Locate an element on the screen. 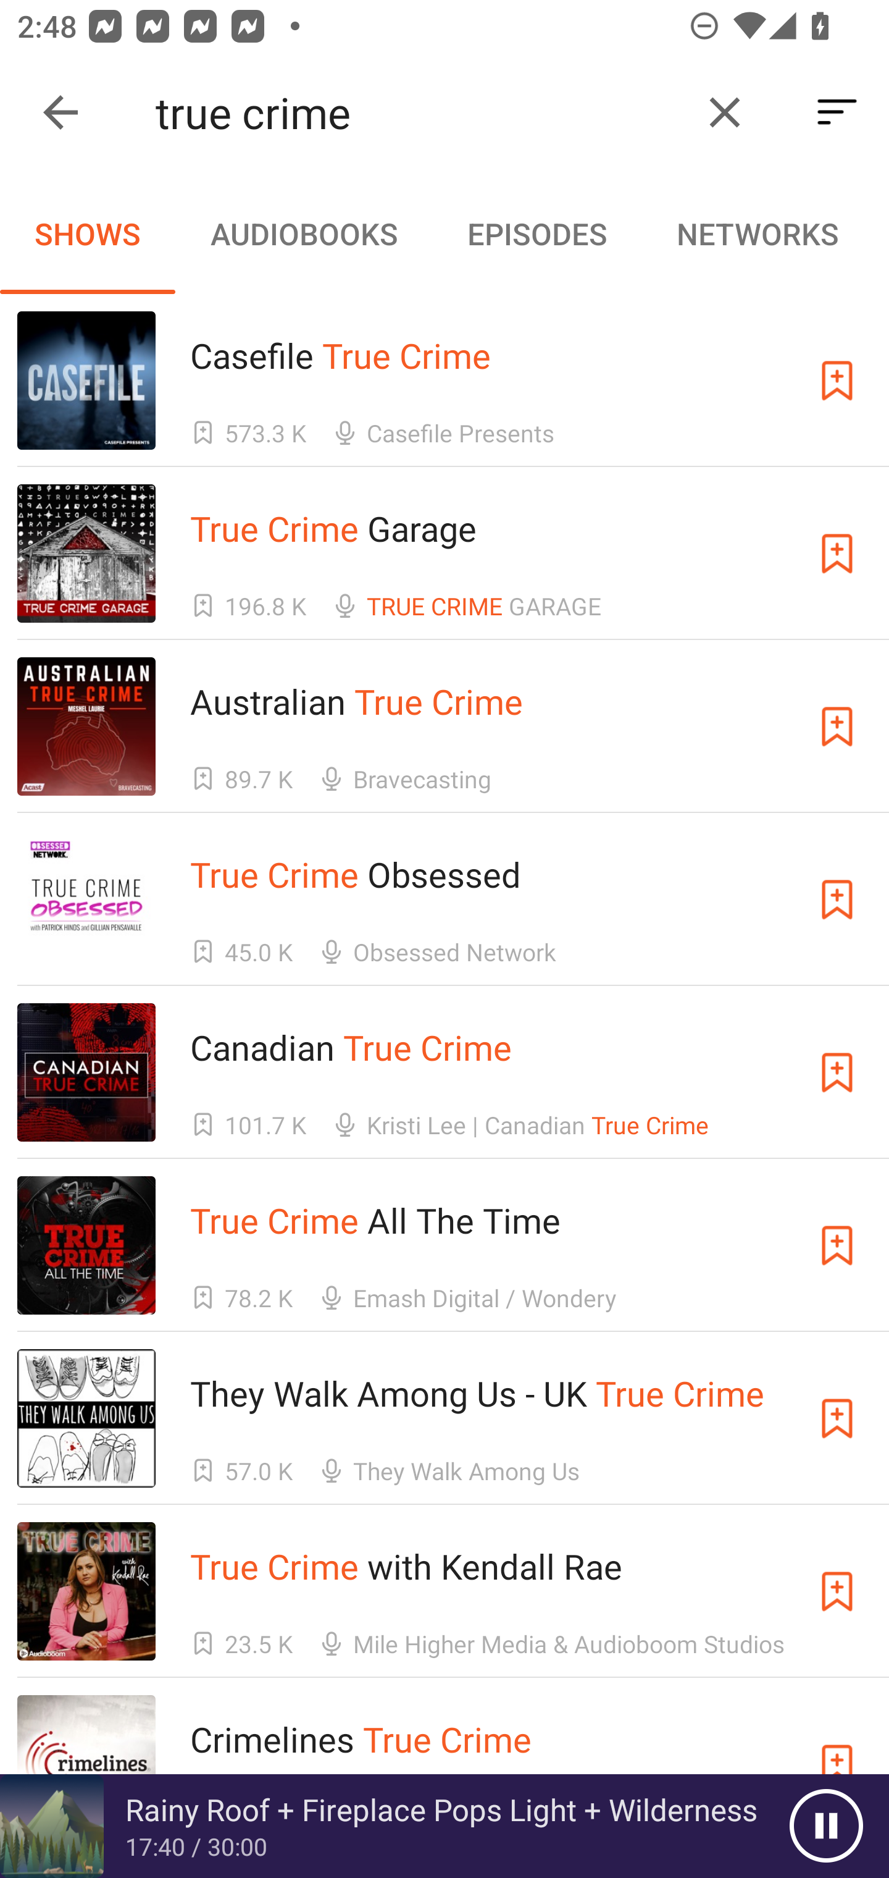  Sort By is located at coordinates (837, 112).